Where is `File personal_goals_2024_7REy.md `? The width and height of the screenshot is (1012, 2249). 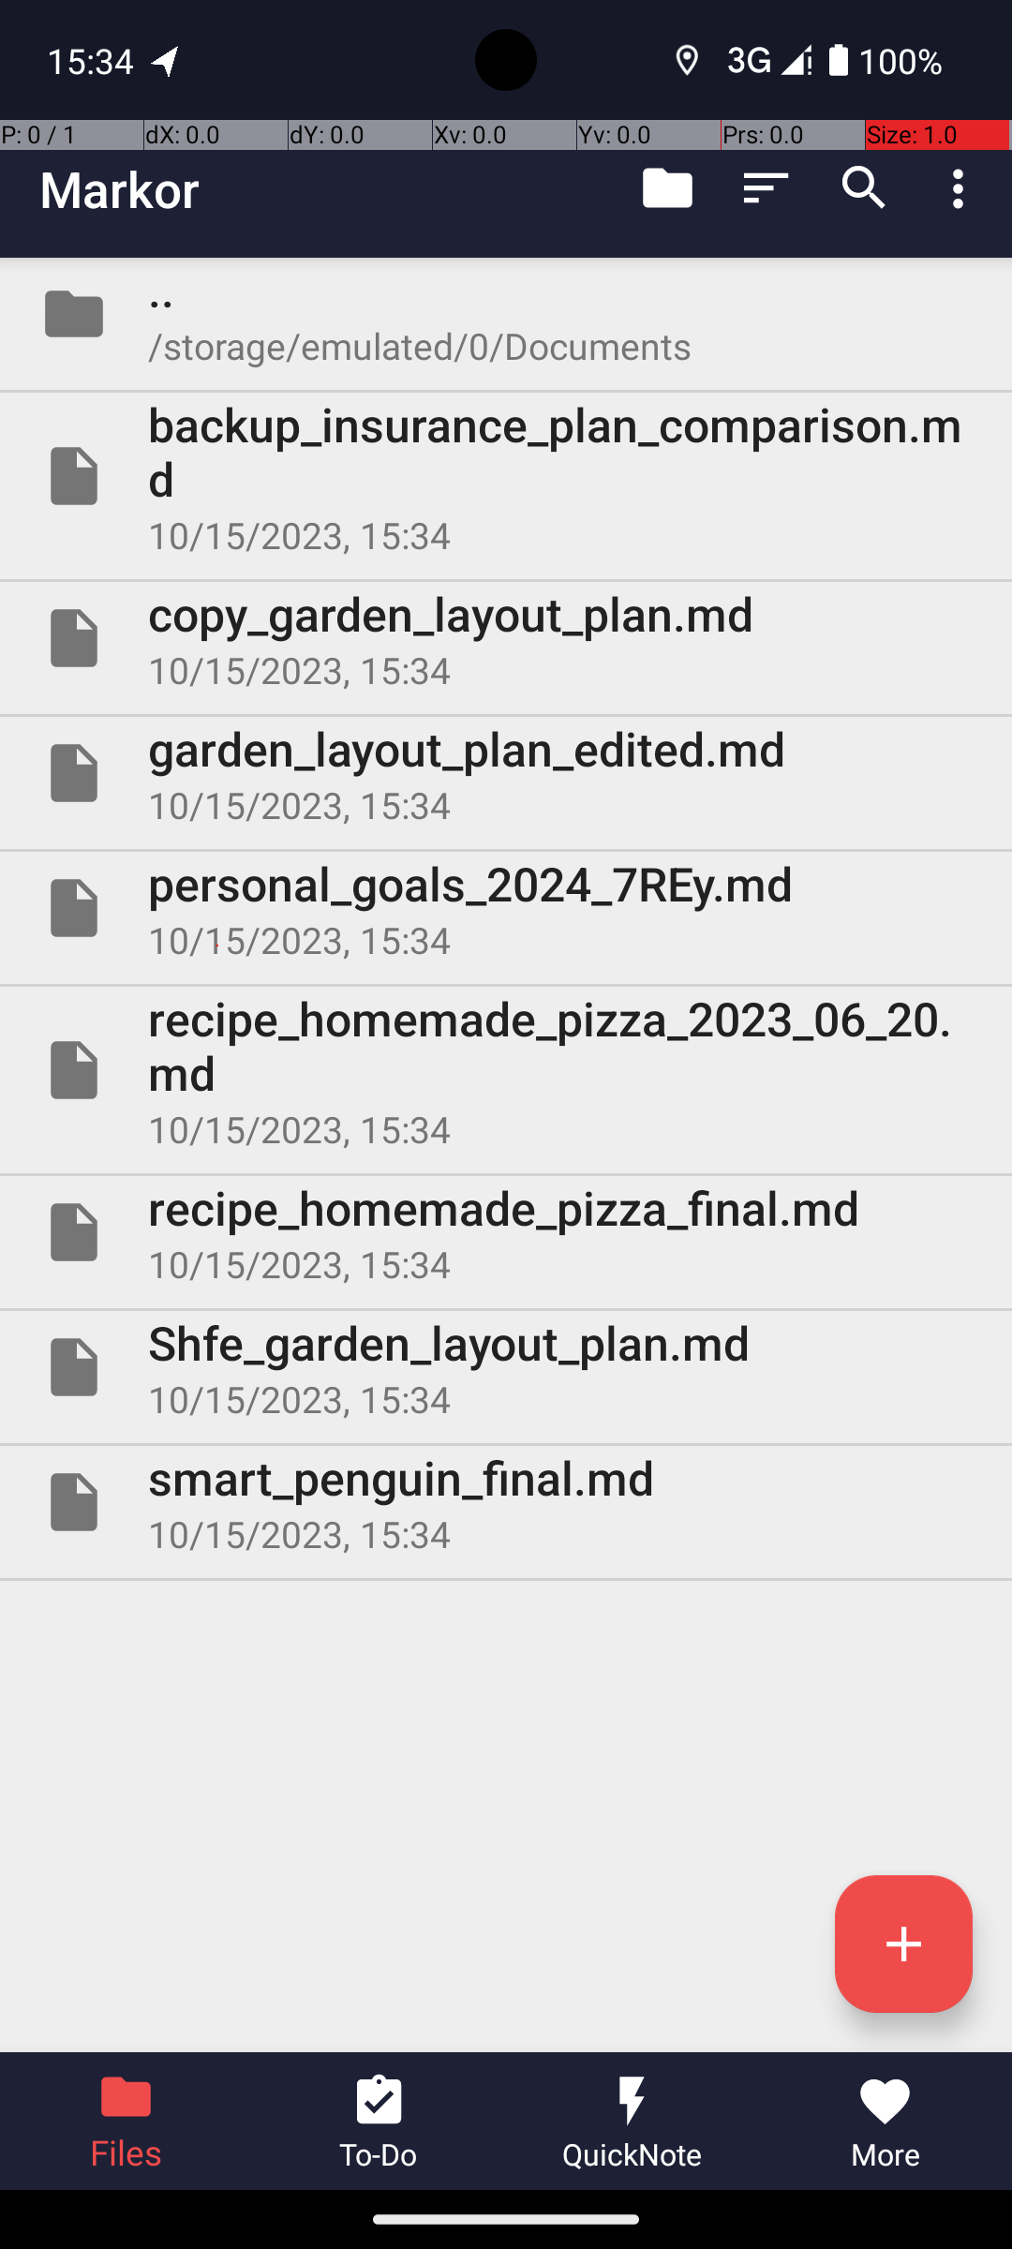 File personal_goals_2024_7REy.md  is located at coordinates (506, 907).